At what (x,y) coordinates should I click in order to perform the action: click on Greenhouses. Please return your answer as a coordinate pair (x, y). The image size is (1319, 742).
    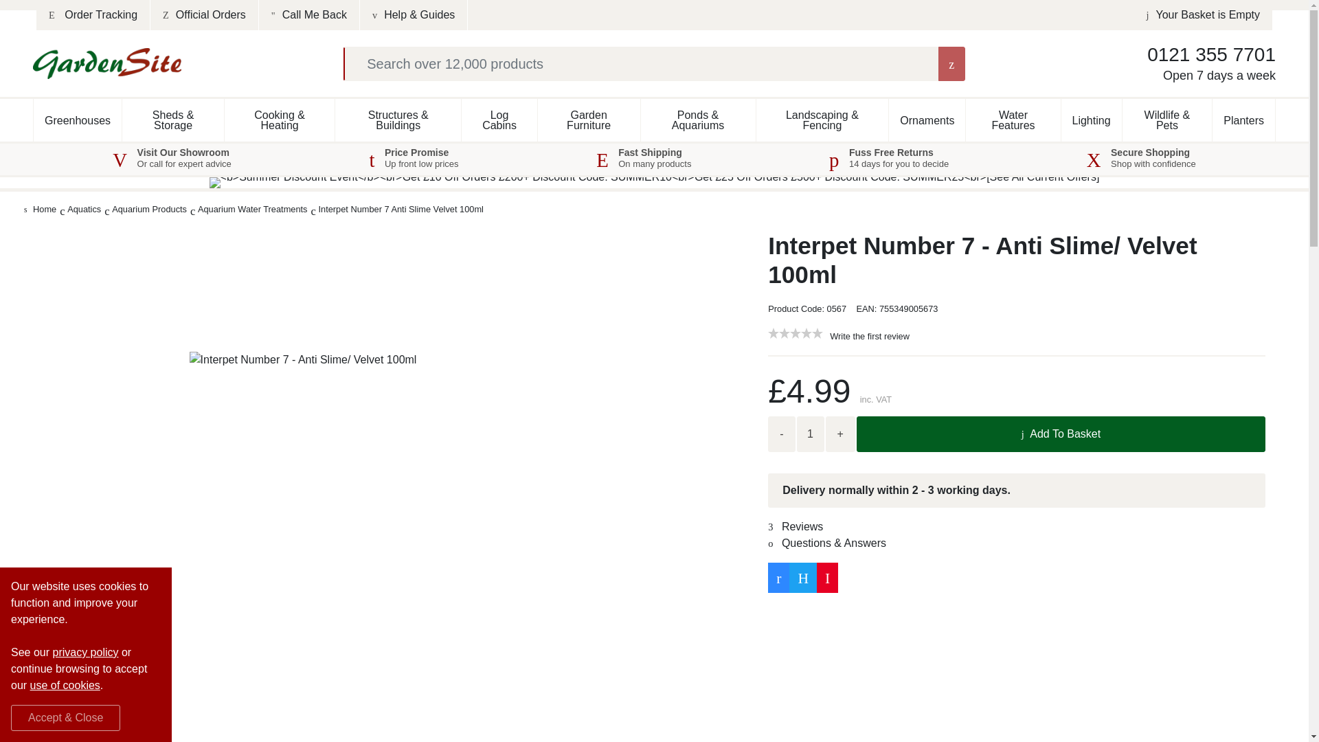
    Looking at the image, I should click on (77, 120).